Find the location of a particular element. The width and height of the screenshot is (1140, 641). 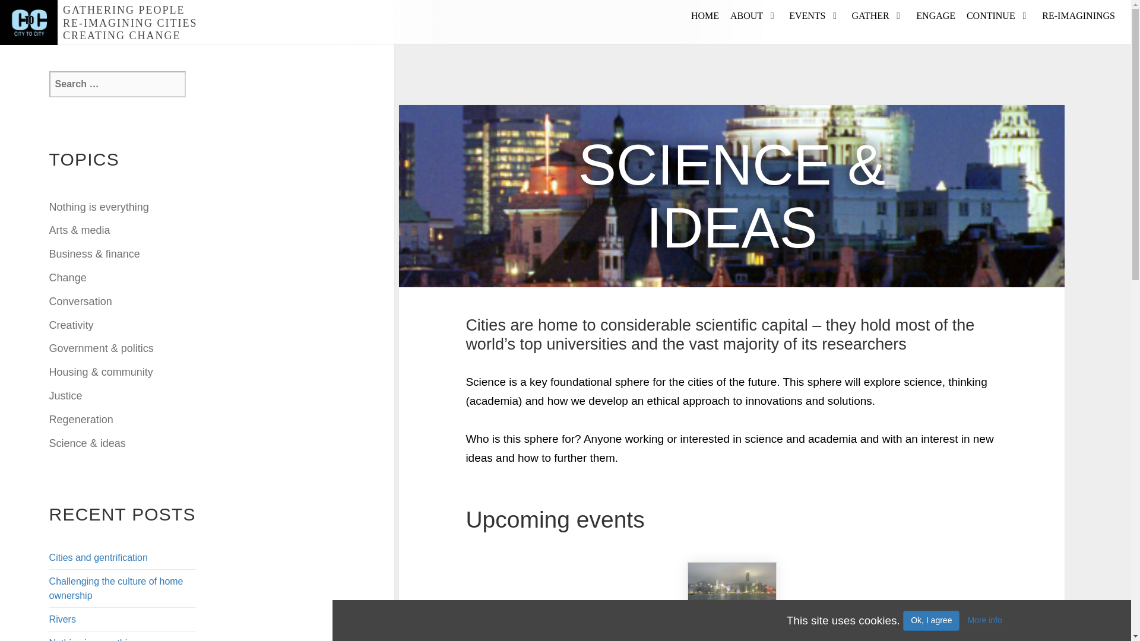

EVENTS is located at coordinates (807, 15).